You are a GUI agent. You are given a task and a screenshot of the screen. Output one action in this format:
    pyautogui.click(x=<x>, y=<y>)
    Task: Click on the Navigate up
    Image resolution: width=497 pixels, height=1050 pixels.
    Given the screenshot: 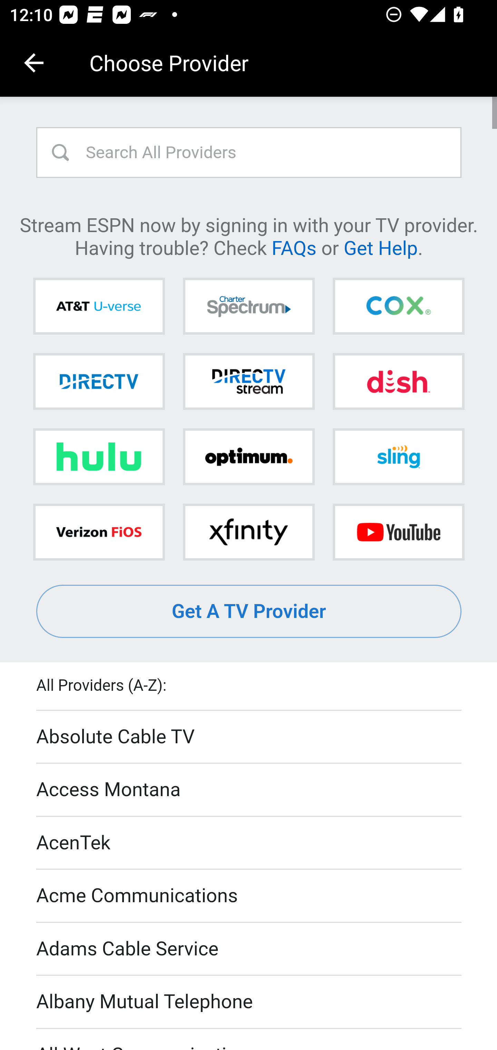 What is the action you would take?
    pyautogui.click(x=34, y=63)
    